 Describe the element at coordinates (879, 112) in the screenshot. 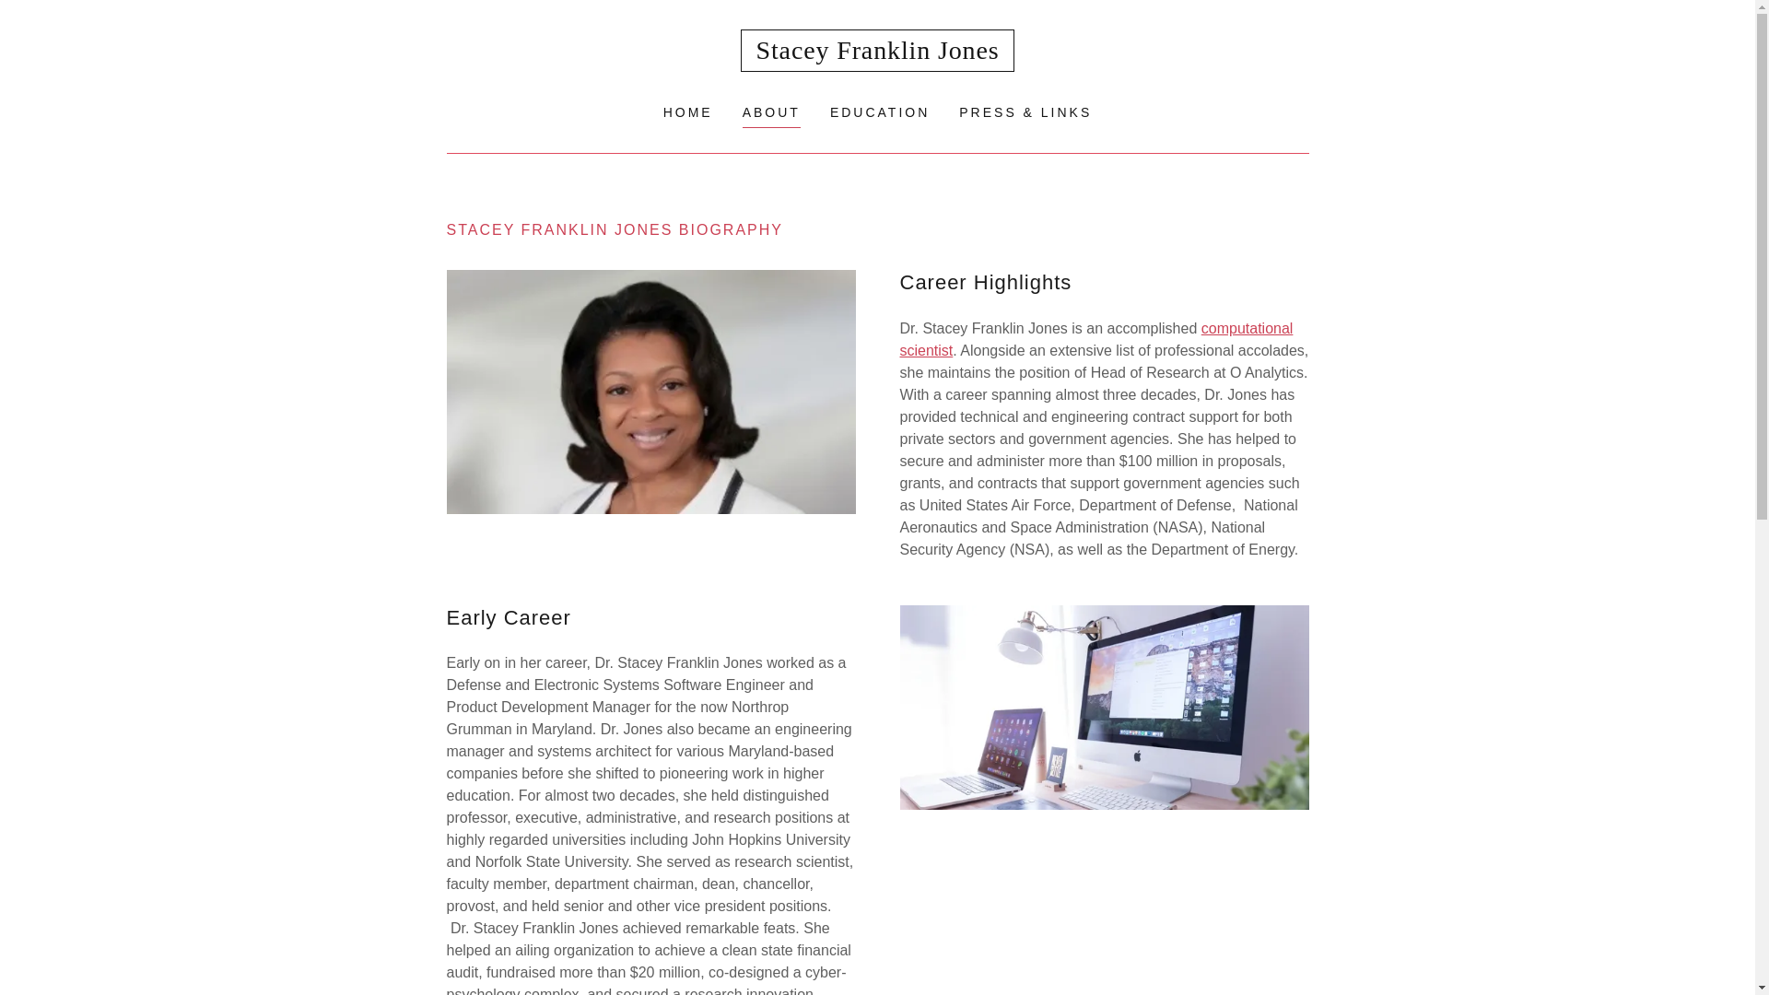

I see `EDUCATION` at that location.